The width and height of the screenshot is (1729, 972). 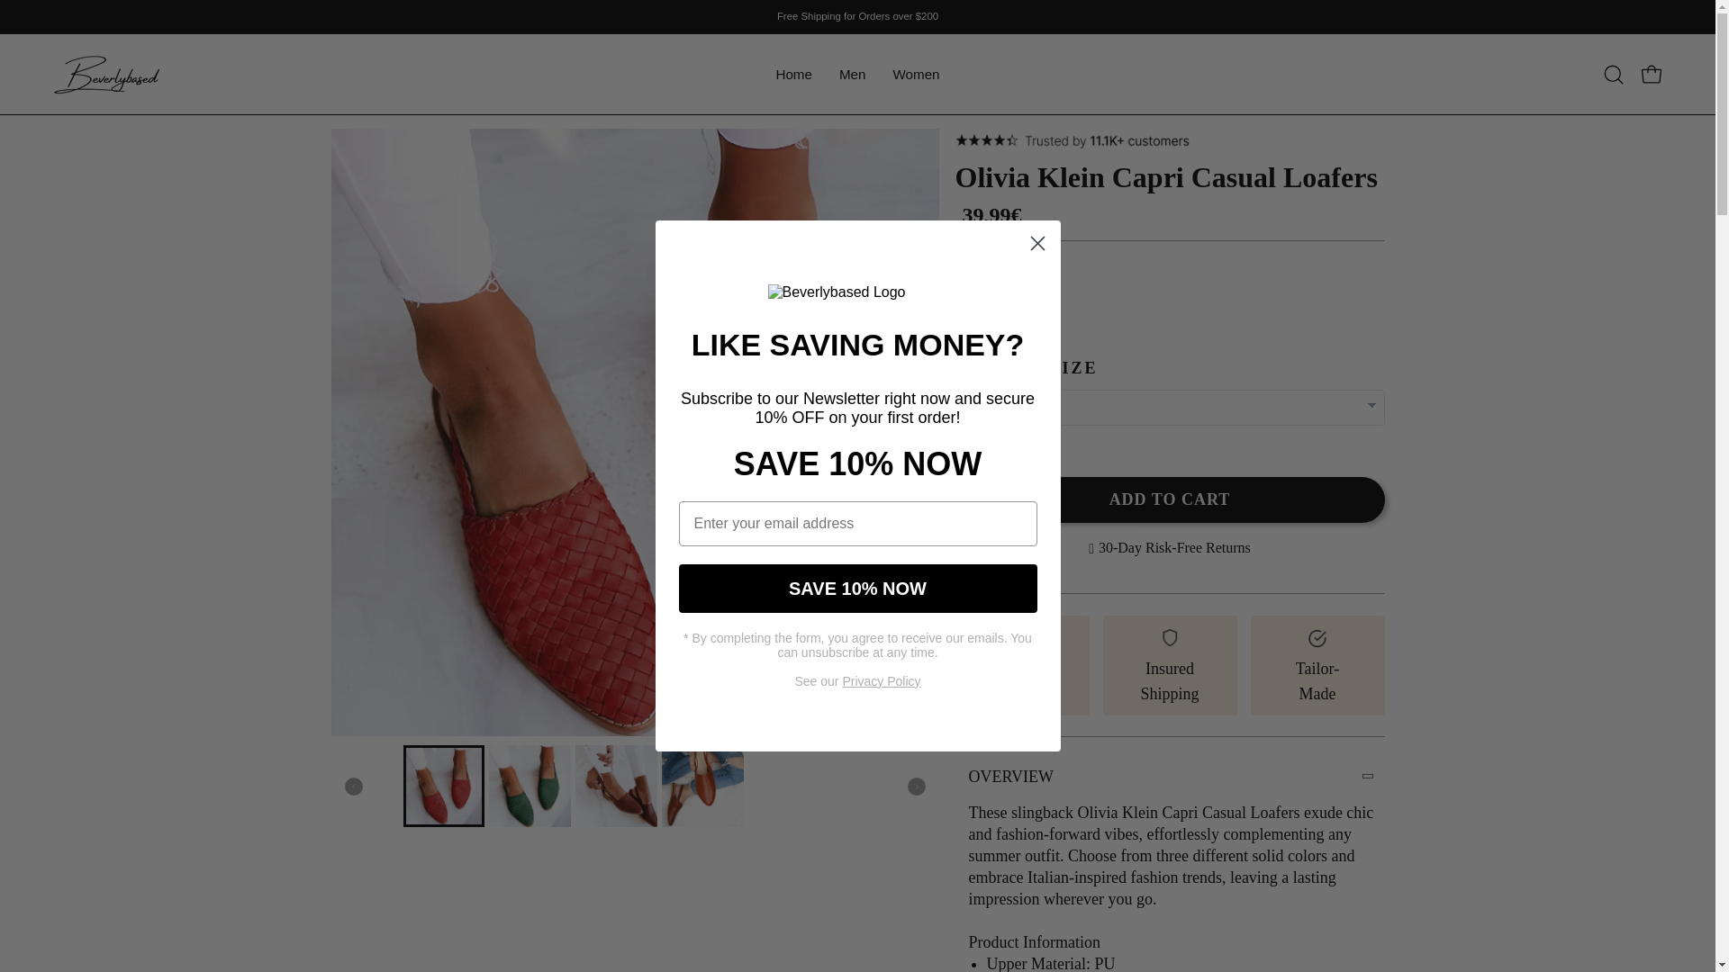 I want to click on Red, so click(x=982, y=314).